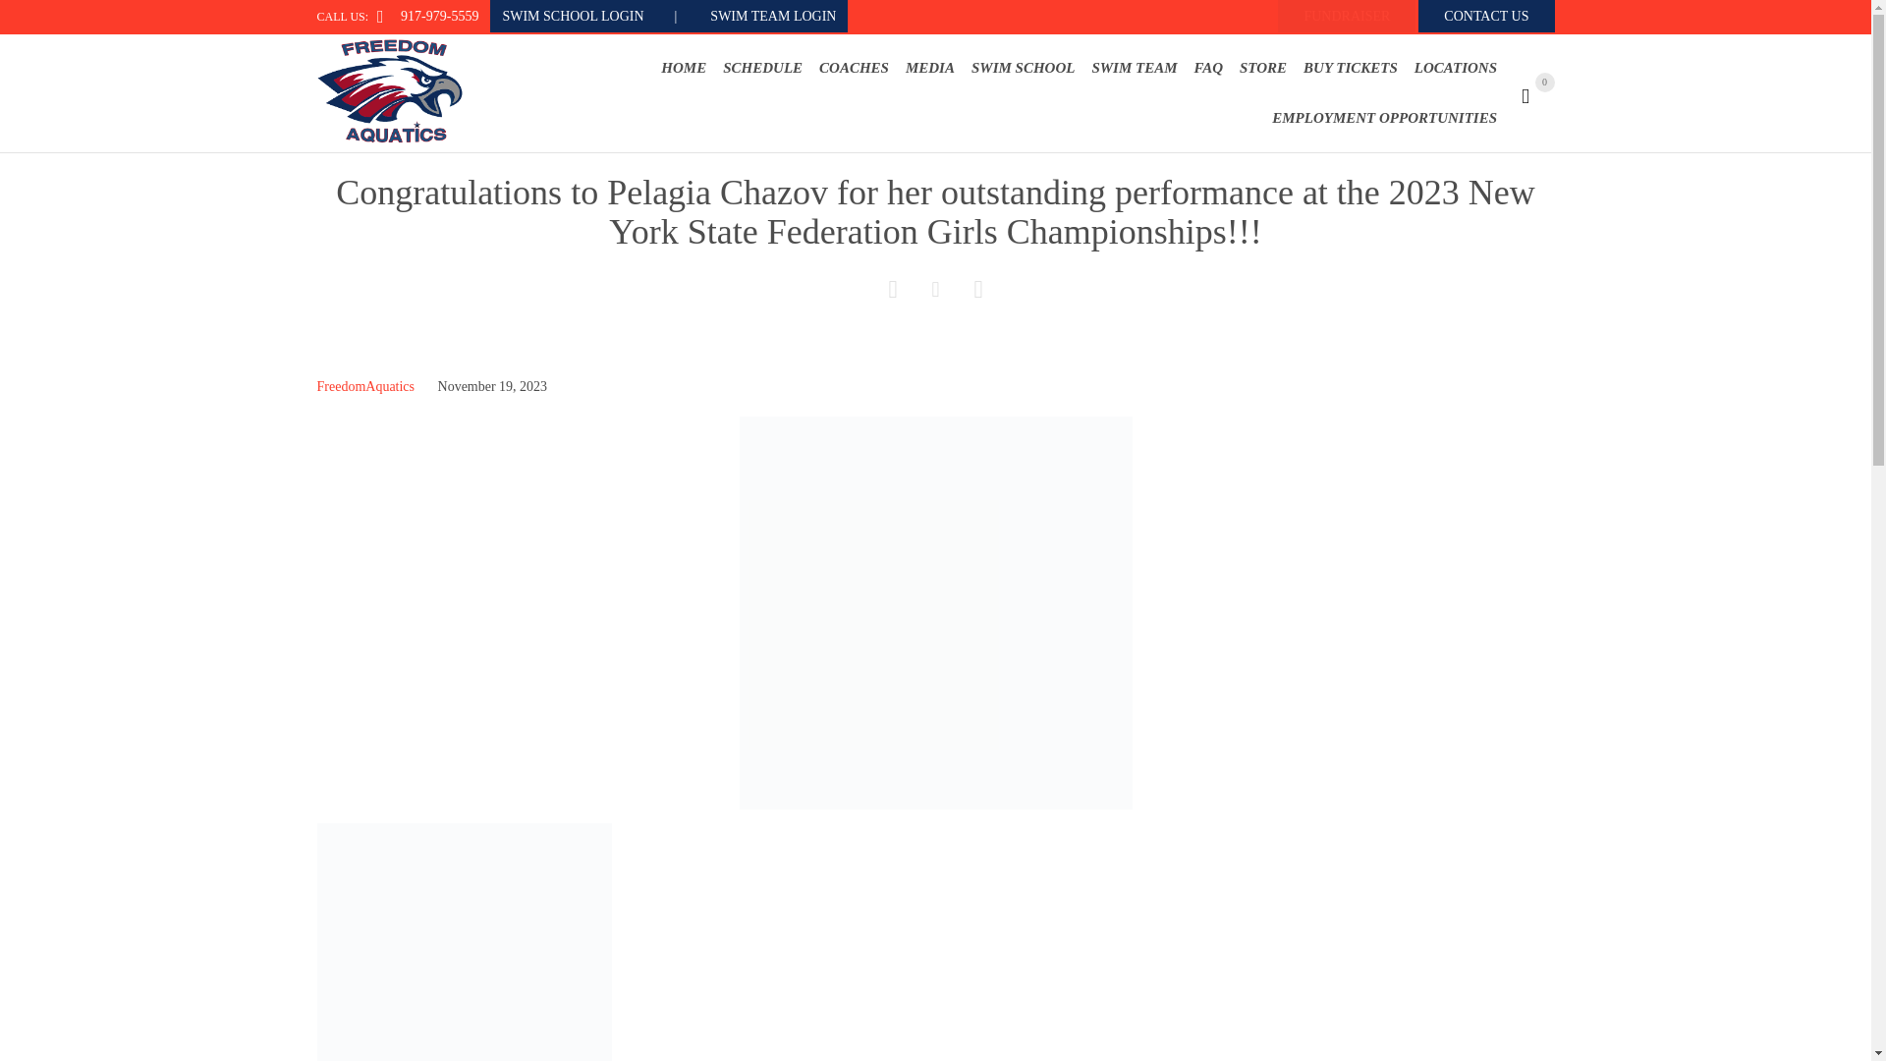  Describe the element at coordinates (684, 67) in the screenshot. I see `HOME` at that location.